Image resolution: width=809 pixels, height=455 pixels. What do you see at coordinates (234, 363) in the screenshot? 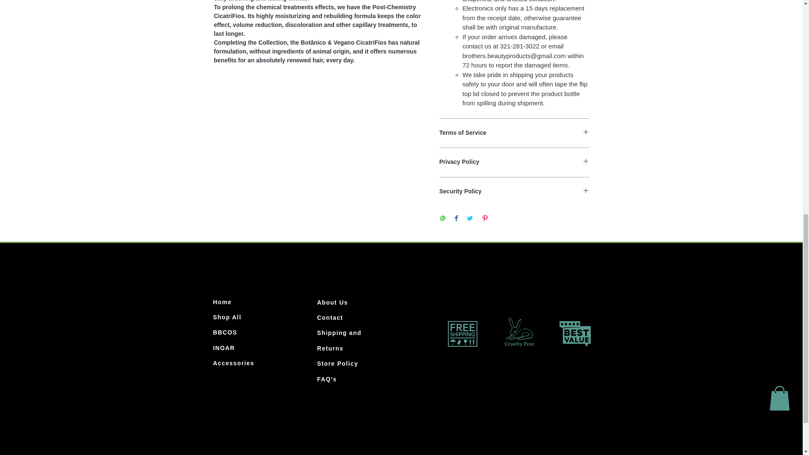
I see `Accessories` at bounding box center [234, 363].